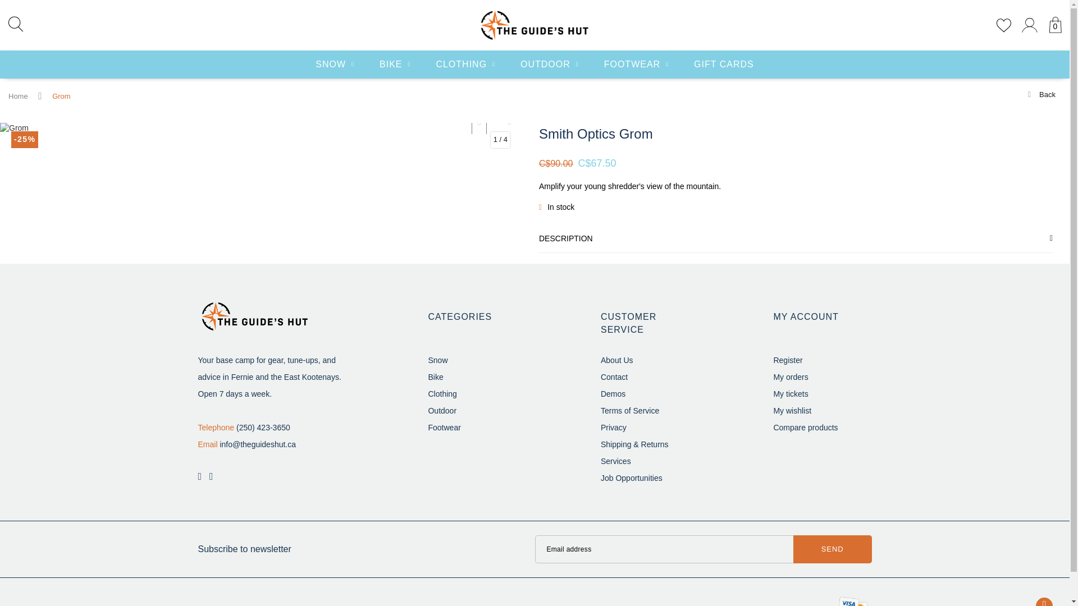  I want to click on Home, so click(18, 97).